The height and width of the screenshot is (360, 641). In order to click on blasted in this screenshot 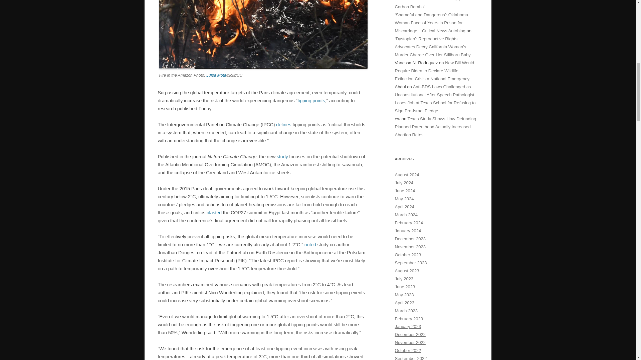, I will do `click(214, 212)`.